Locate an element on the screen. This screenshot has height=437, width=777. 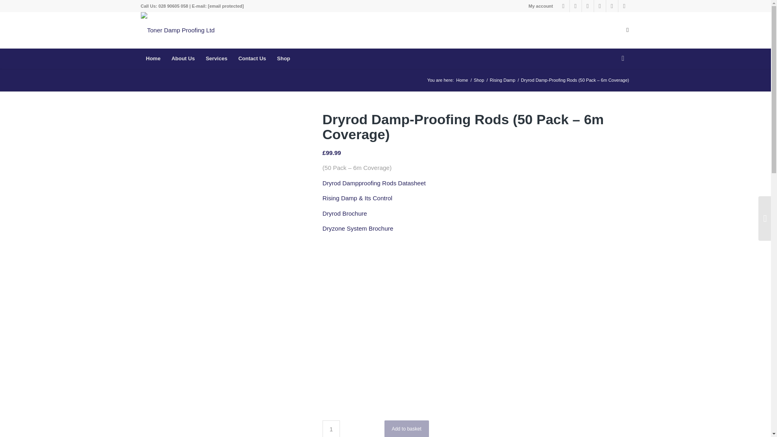
Home is located at coordinates (462, 80).